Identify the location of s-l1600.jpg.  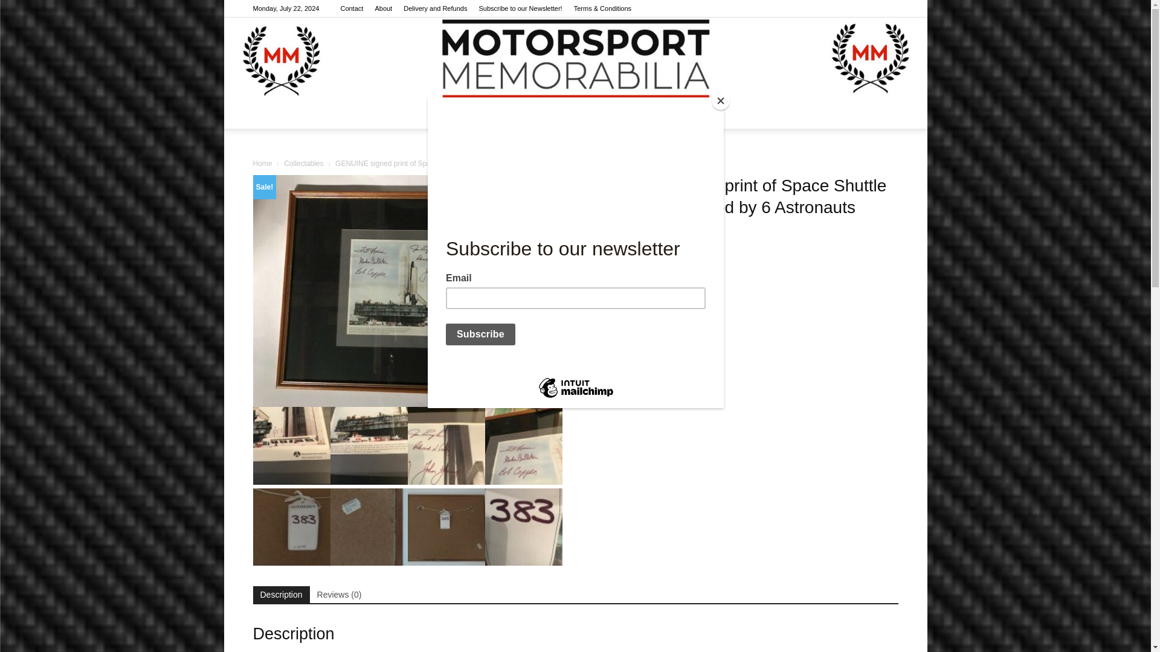
(407, 291).